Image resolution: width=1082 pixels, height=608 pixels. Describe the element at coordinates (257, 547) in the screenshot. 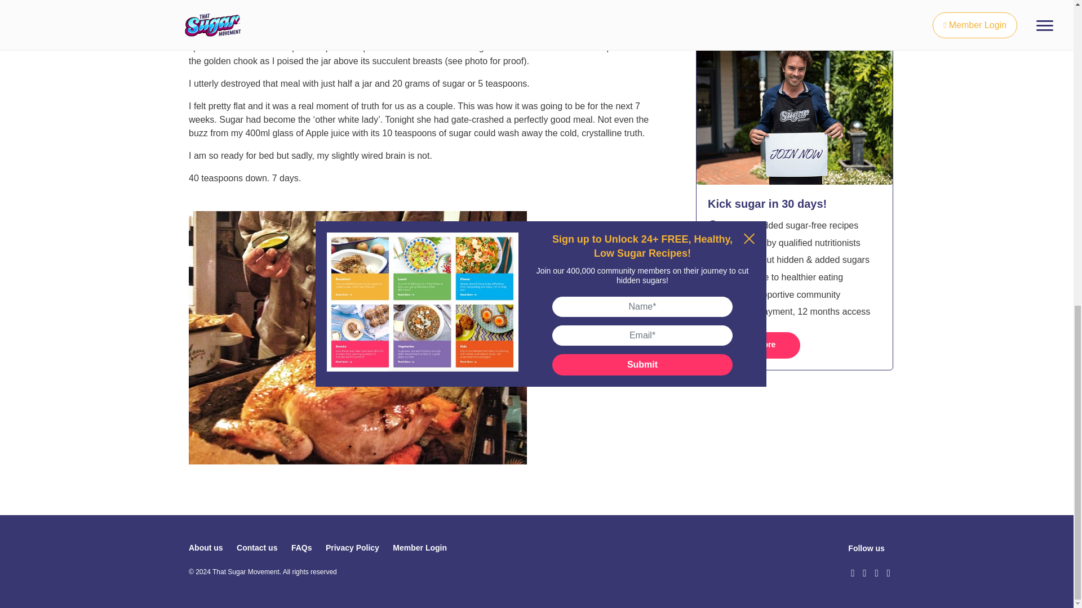

I see `Contact us` at that location.